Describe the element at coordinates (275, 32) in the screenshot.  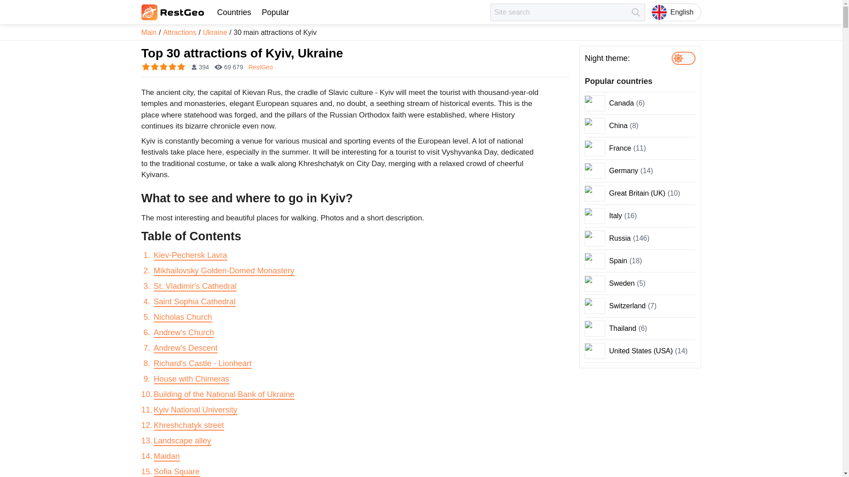
I see `30 main attractions of Kyiv` at that location.